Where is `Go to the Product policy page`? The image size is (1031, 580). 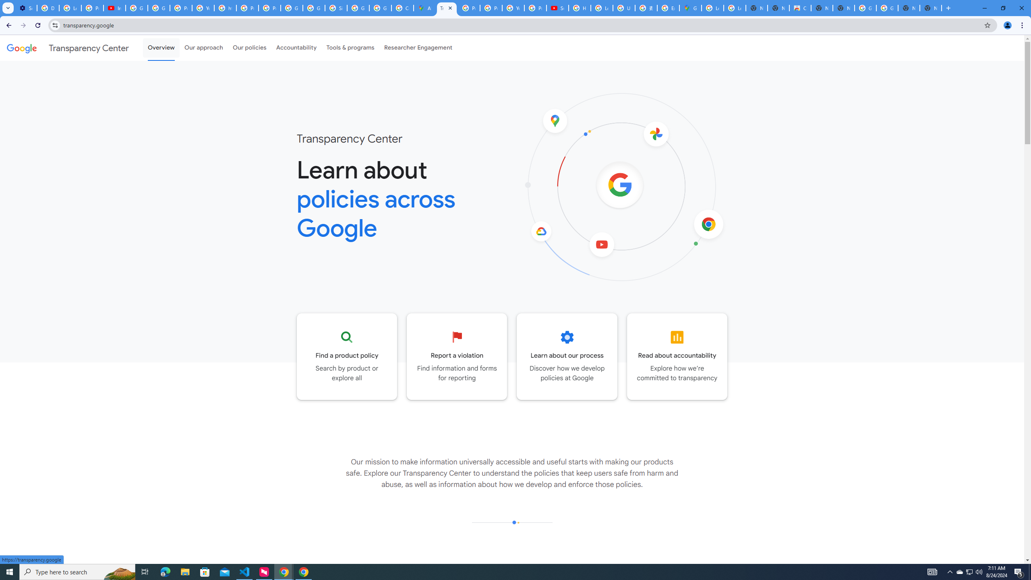 Go to the Product policy page is located at coordinates (347, 356).